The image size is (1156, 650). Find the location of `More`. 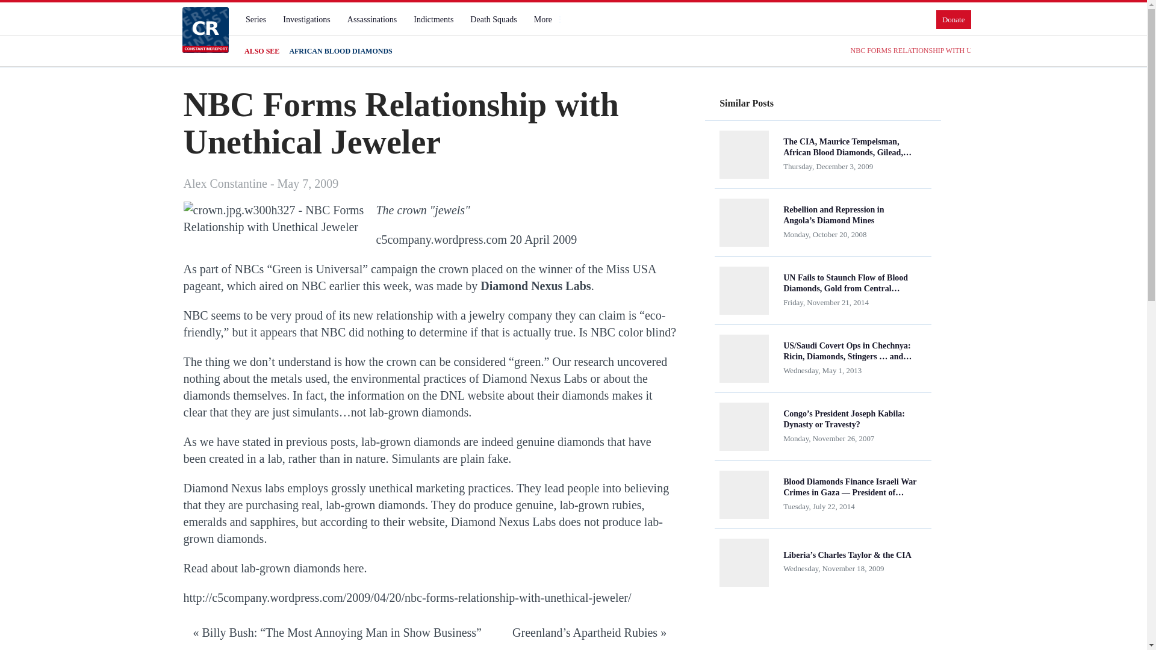

More is located at coordinates (548, 19).